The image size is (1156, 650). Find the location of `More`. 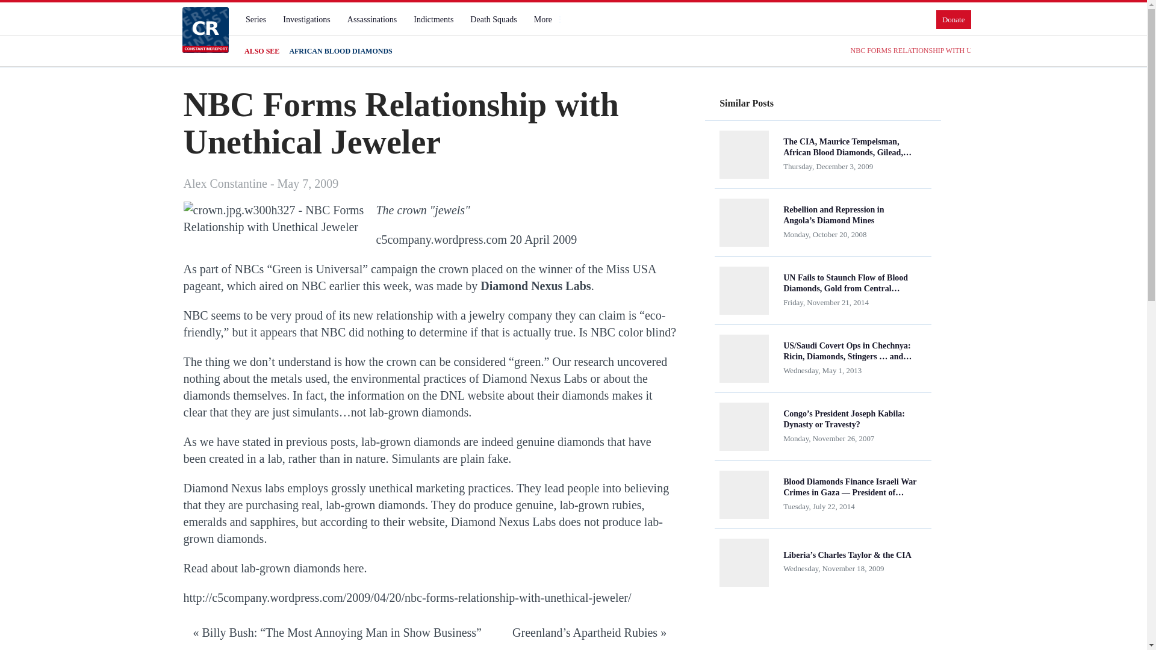

More is located at coordinates (548, 19).